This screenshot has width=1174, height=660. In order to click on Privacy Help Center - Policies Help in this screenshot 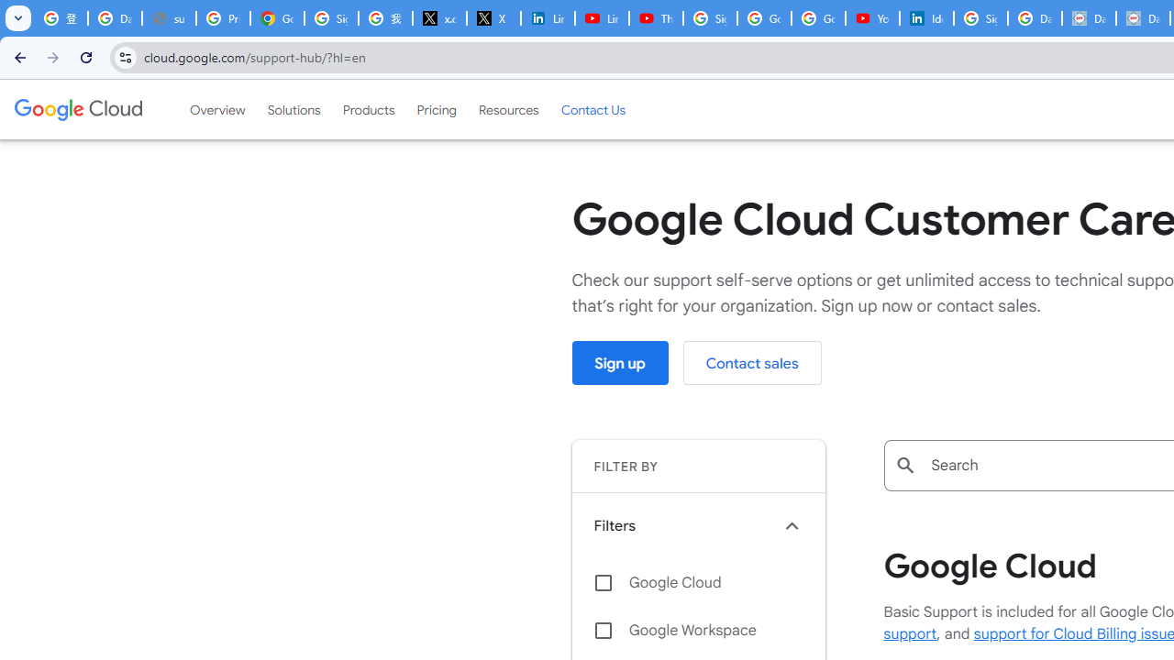, I will do `click(222, 18)`.